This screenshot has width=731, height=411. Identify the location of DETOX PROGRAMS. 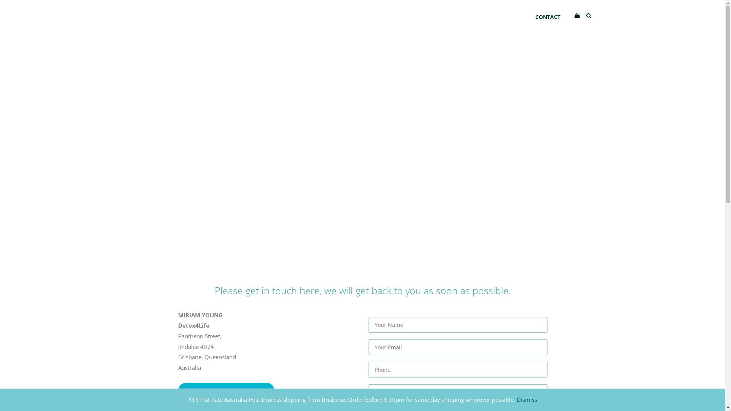
(369, 17).